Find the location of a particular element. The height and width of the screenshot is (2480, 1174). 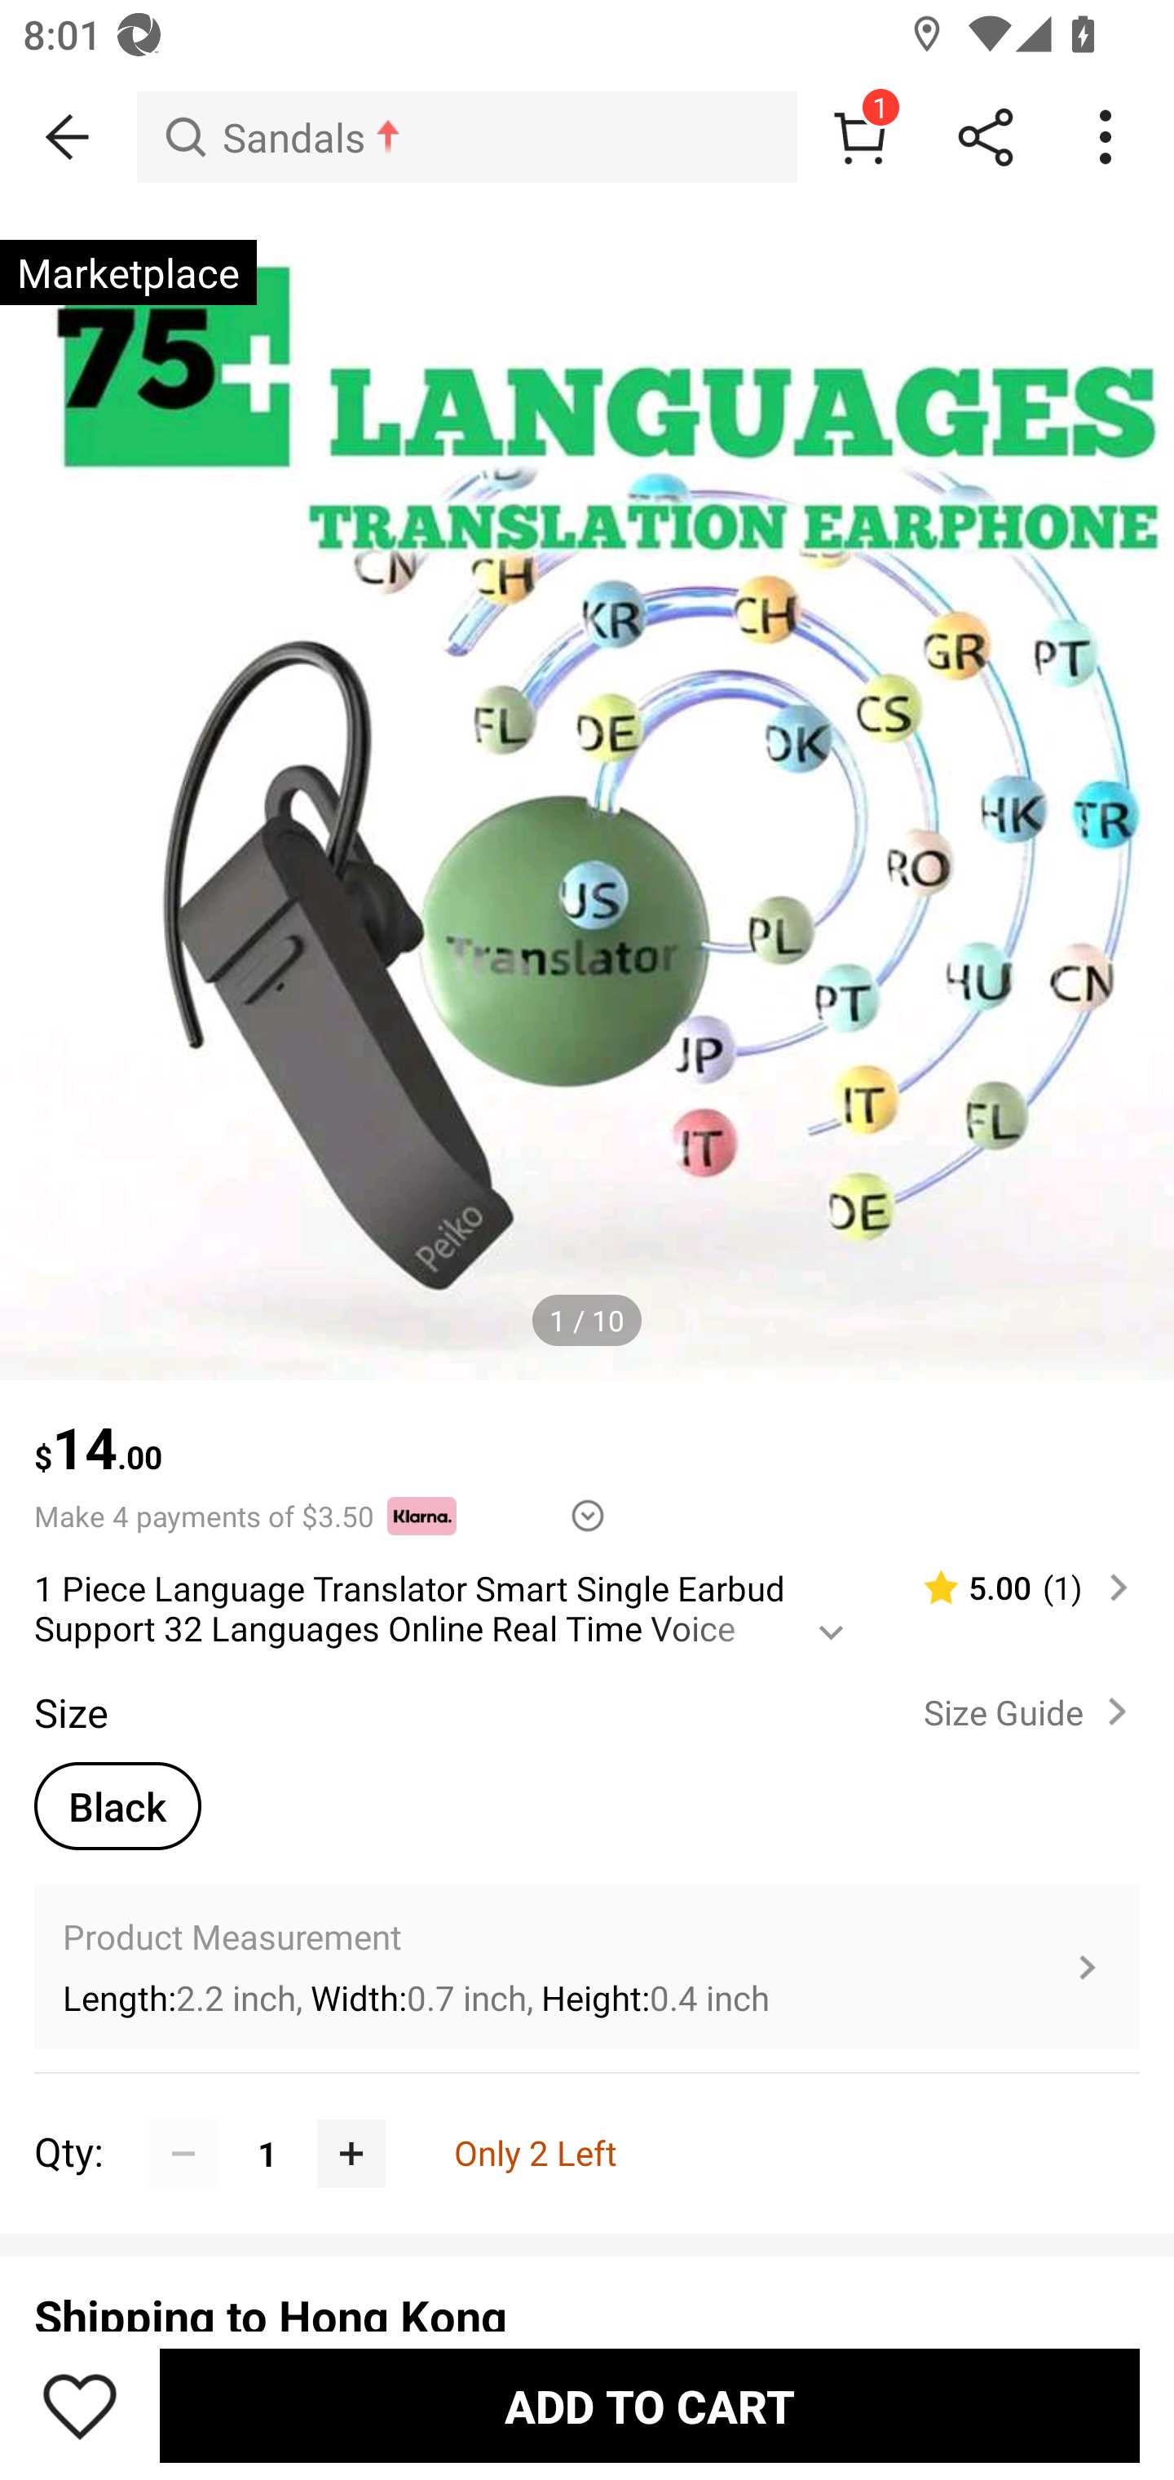

5.00 (1) is located at coordinates (1013, 1587).